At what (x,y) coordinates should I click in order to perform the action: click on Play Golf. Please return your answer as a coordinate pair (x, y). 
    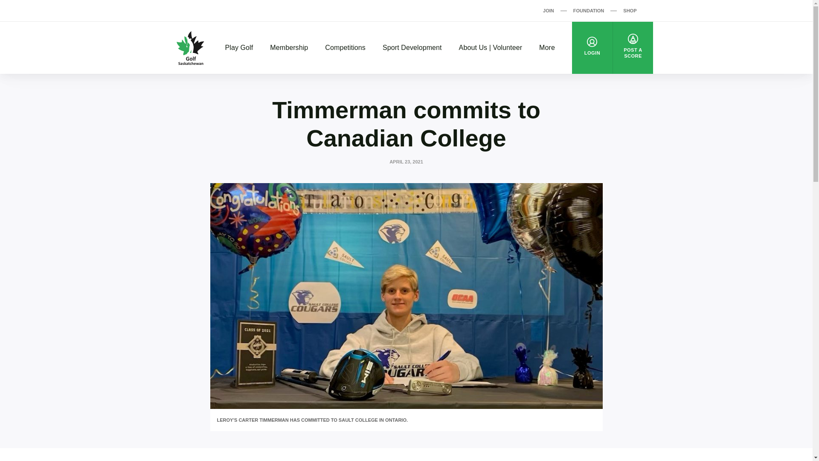
    Looking at the image, I should click on (239, 48).